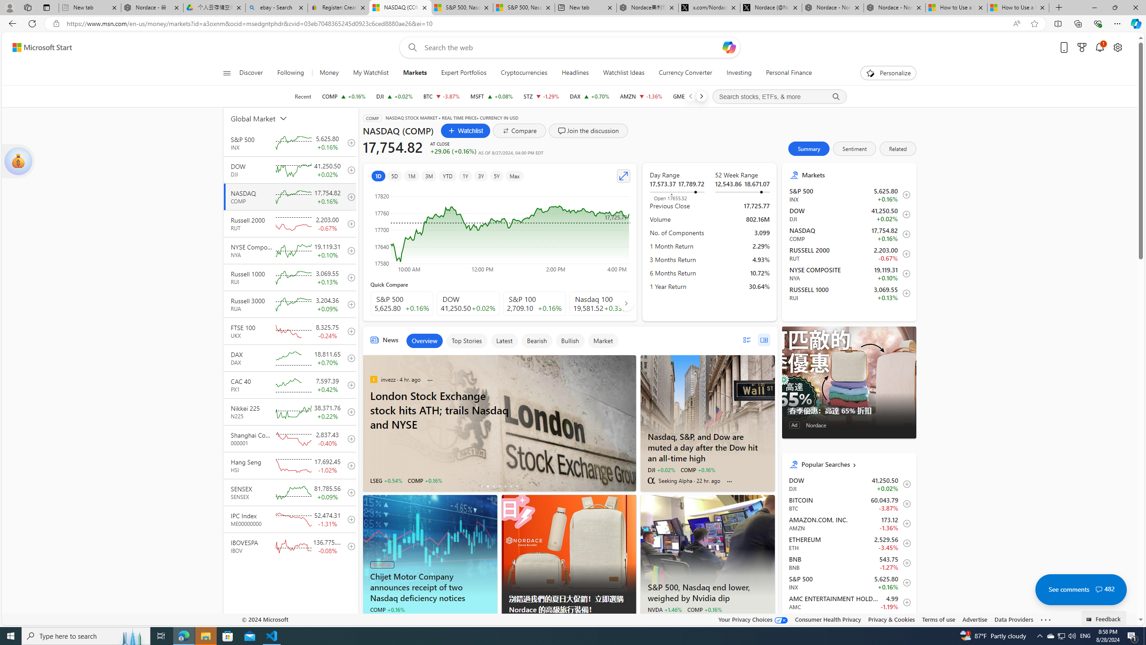 The height and width of the screenshot is (645, 1146). I want to click on Latest, so click(504, 340).